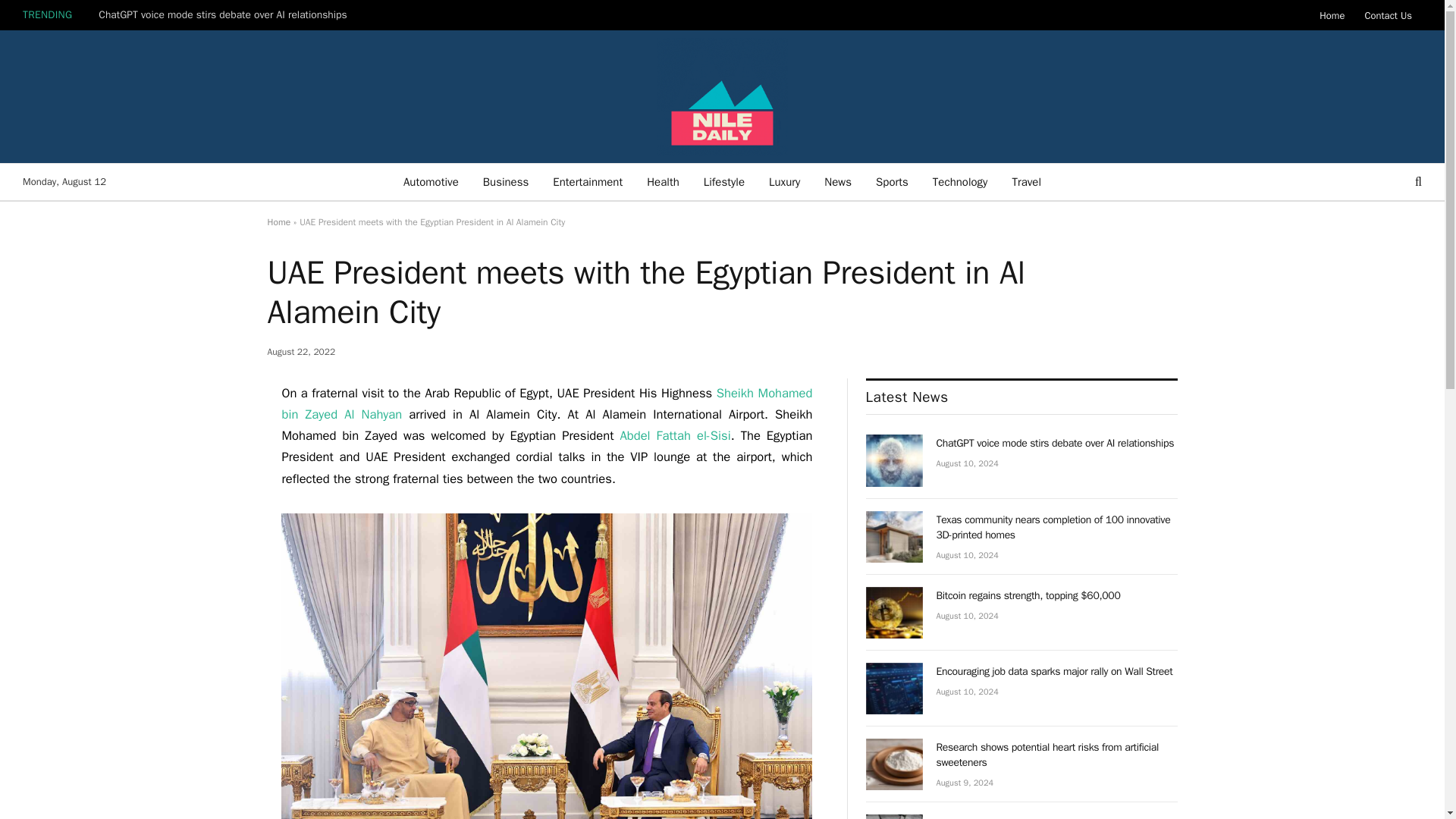 The width and height of the screenshot is (1456, 819). What do you see at coordinates (722, 96) in the screenshot?
I see `Nile Daily` at bounding box center [722, 96].